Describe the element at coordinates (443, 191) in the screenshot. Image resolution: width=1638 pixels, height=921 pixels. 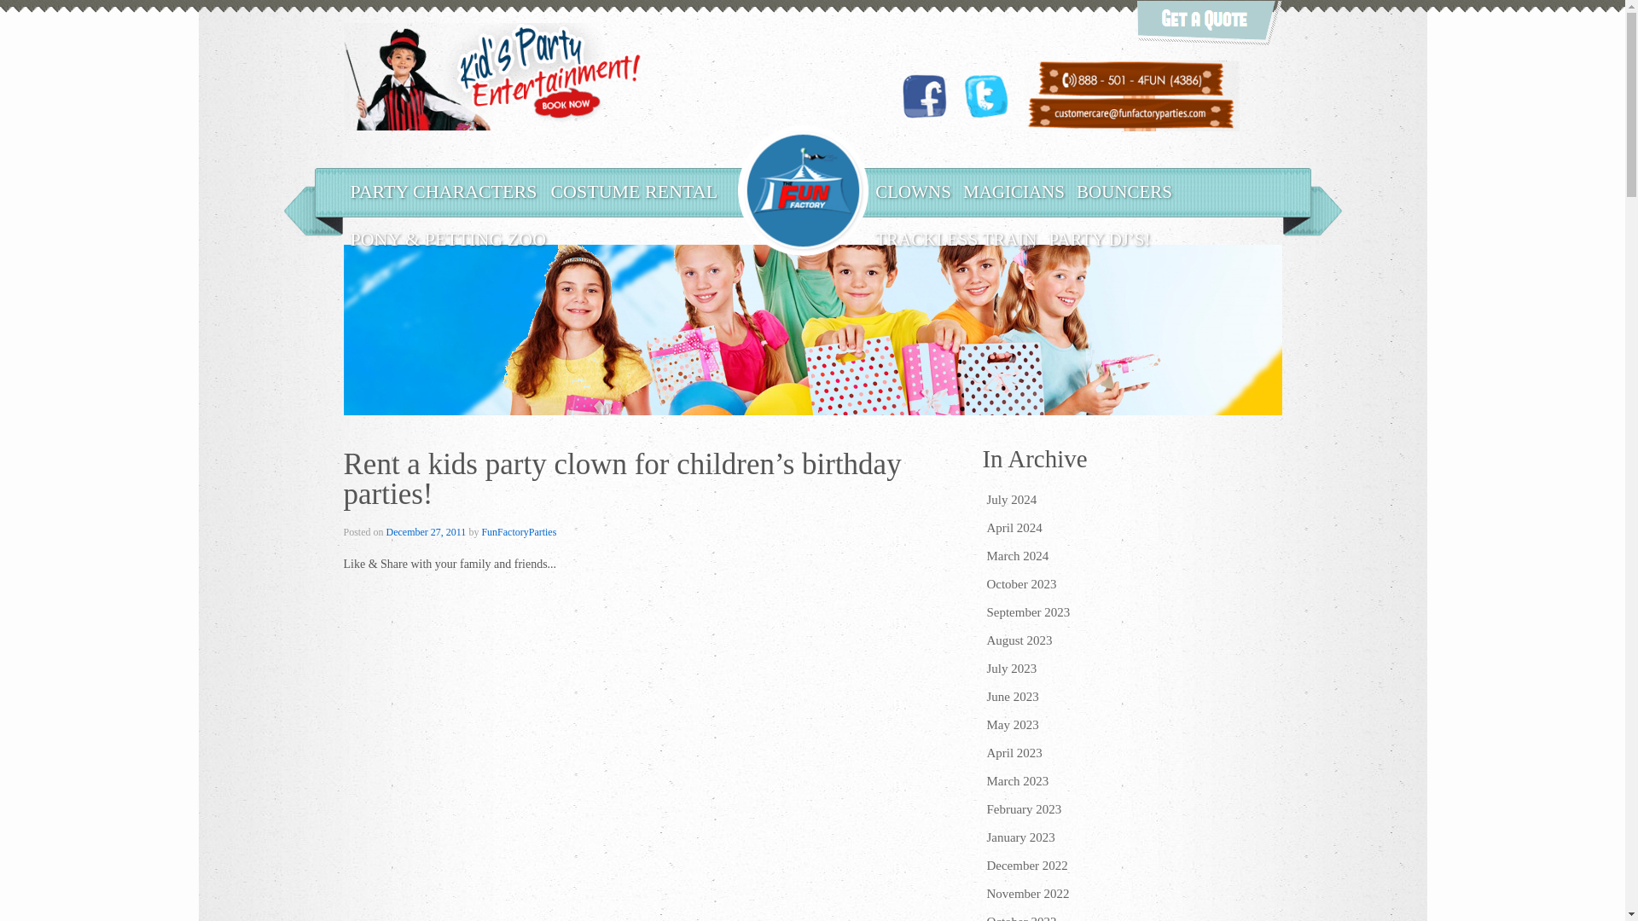
I see `PARTY CHARACTERS` at that location.